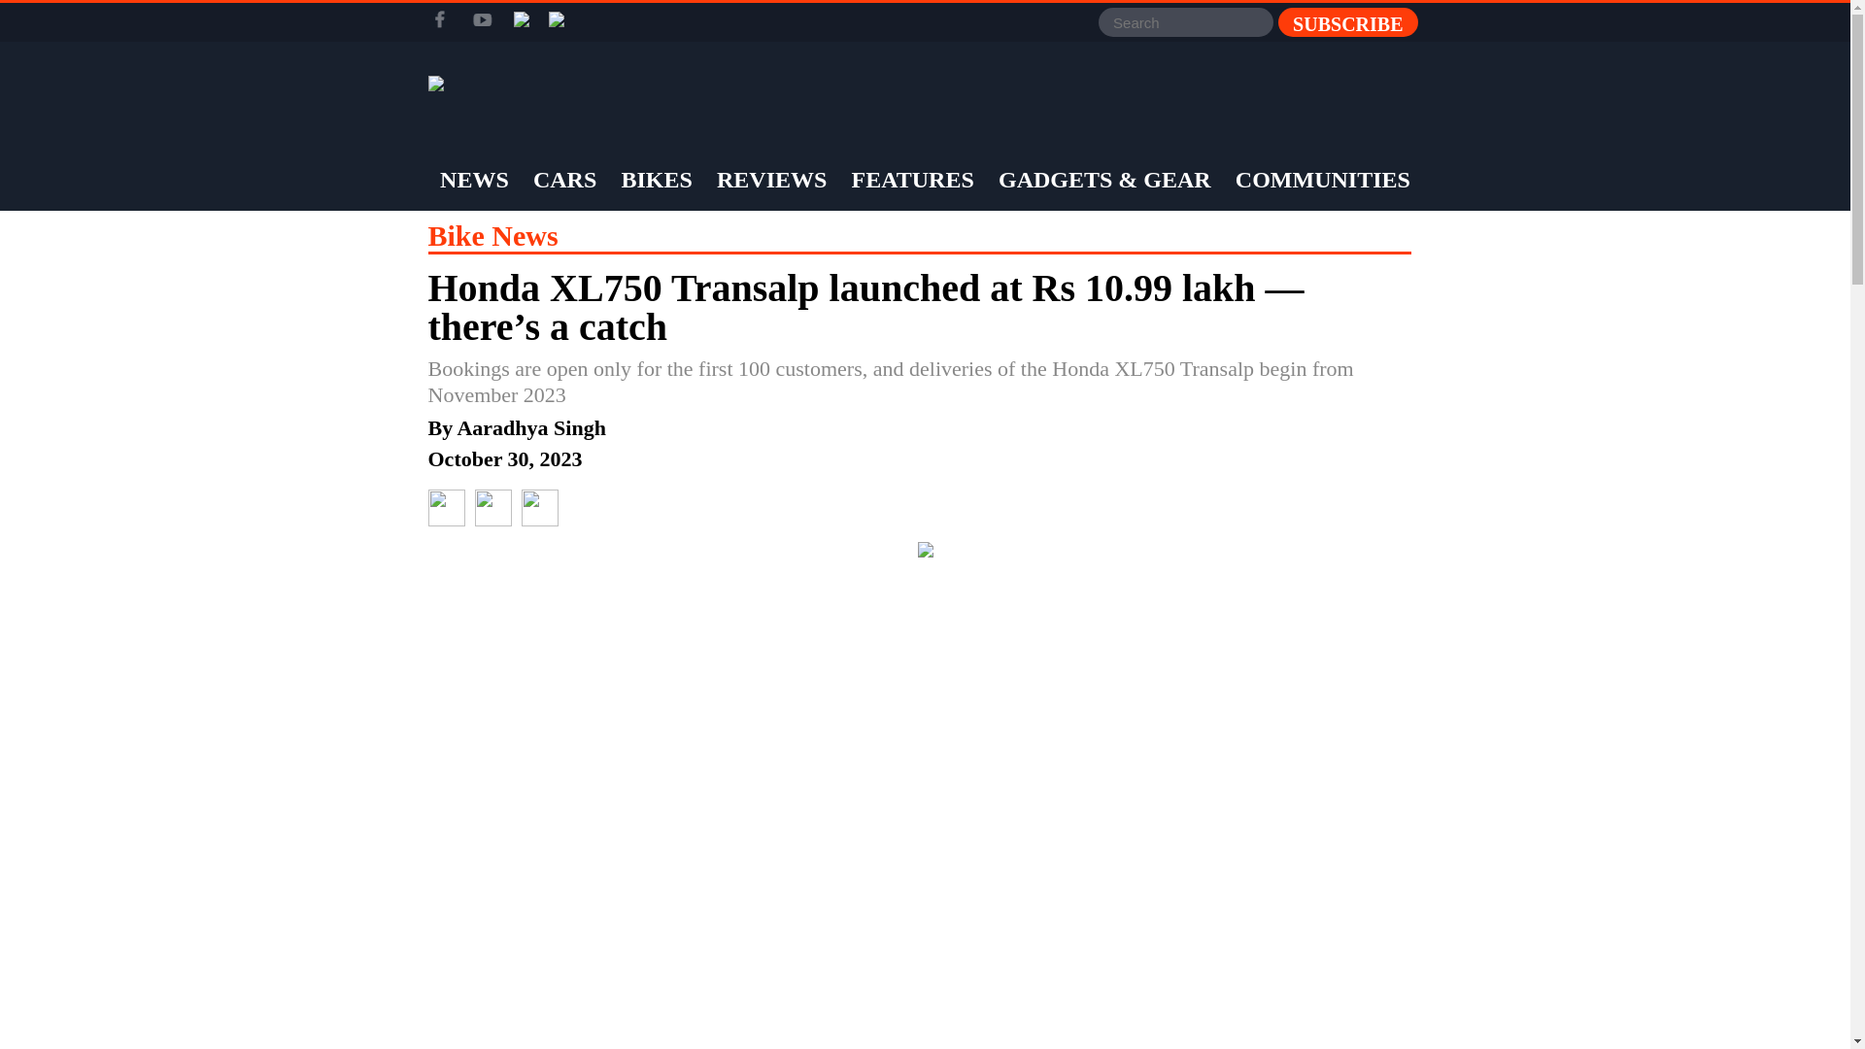 Image resolution: width=1865 pixels, height=1049 pixels. Describe the element at coordinates (913, 180) in the screenshot. I see `FEATURES` at that location.